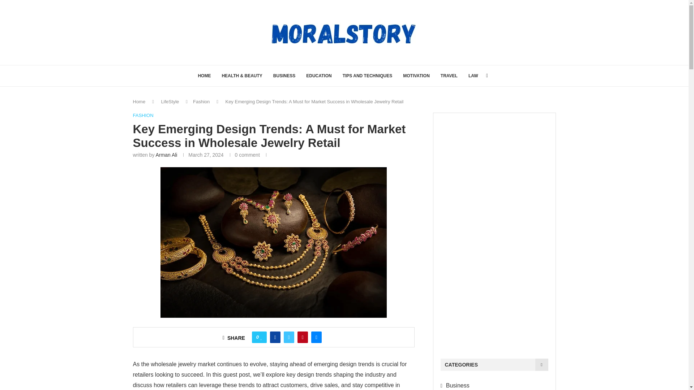 The width and height of the screenshot is (694, 390). Describe the element at coordinates (201, 102) in the screenshot. I see `Fashion` at that location.